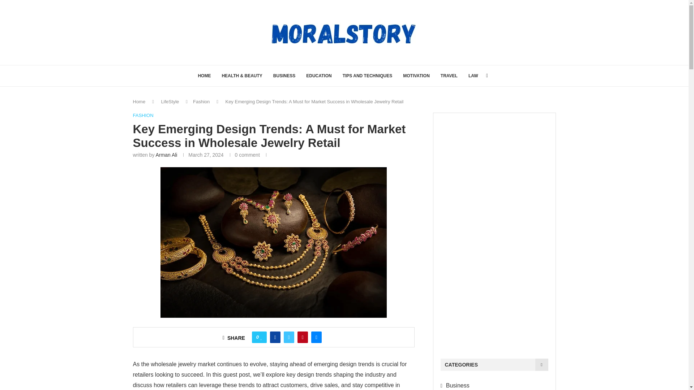 The width and height of the screenshot is (694, 390). Describe the element at coordinates (201, 102) in the screenshot. I see `Fashion` at that location.